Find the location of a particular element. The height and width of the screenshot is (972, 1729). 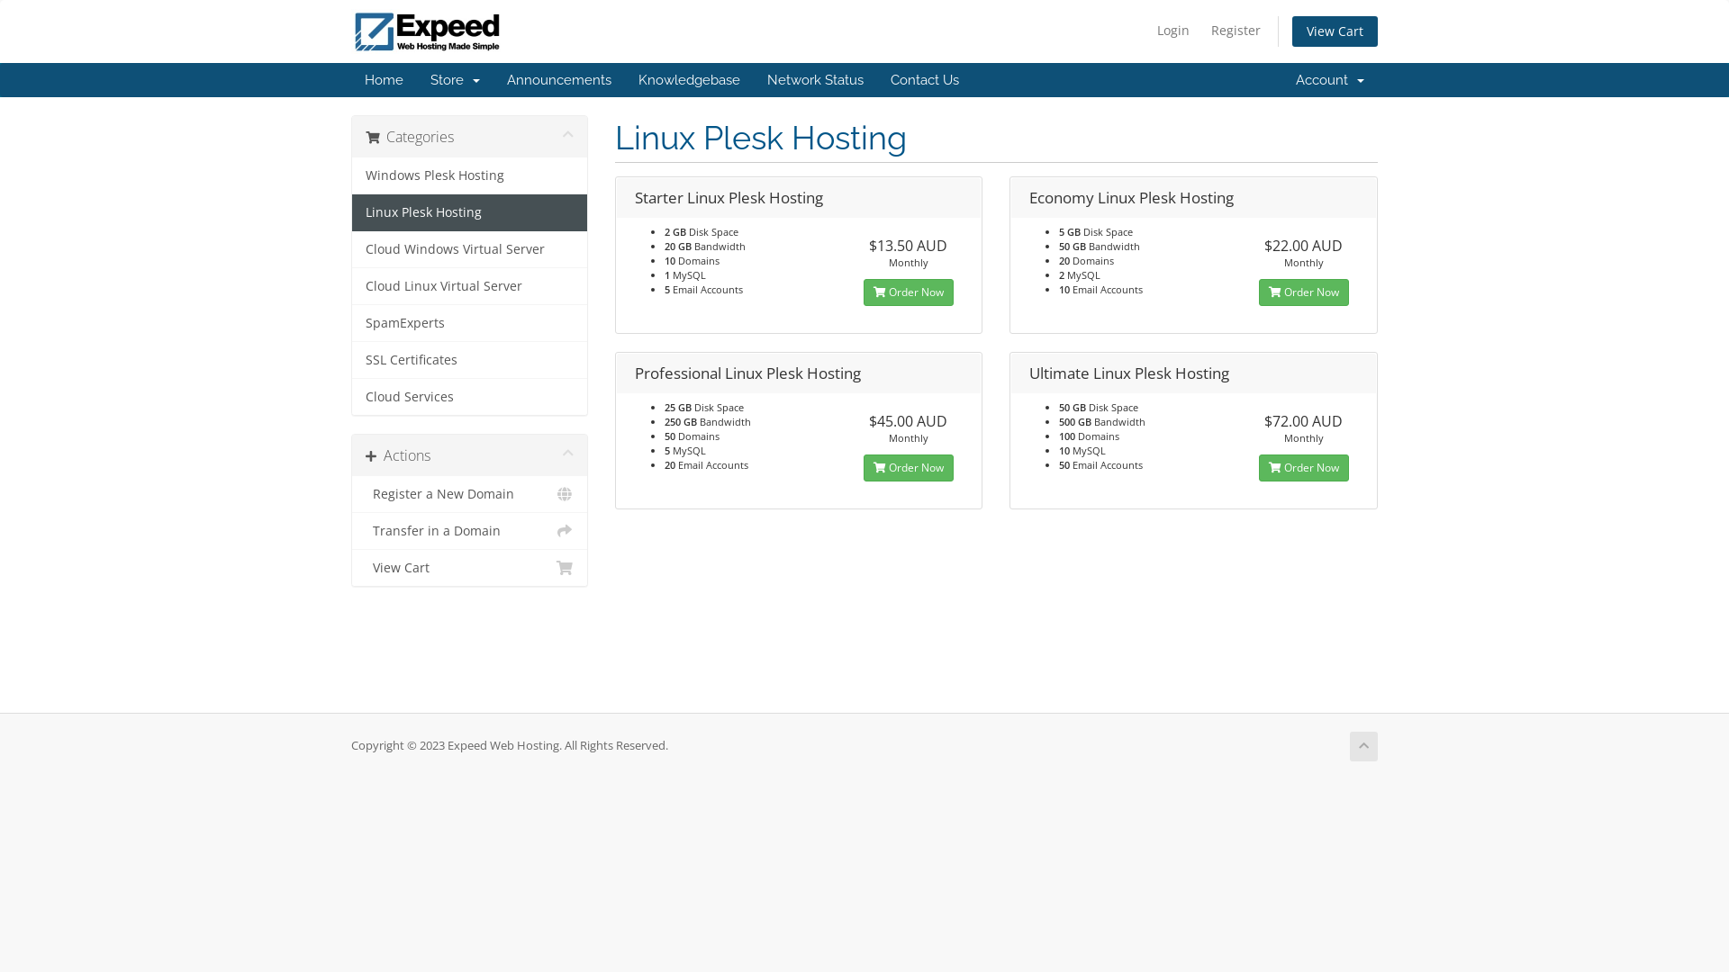

Announcements is located at coordinates (559, 80).